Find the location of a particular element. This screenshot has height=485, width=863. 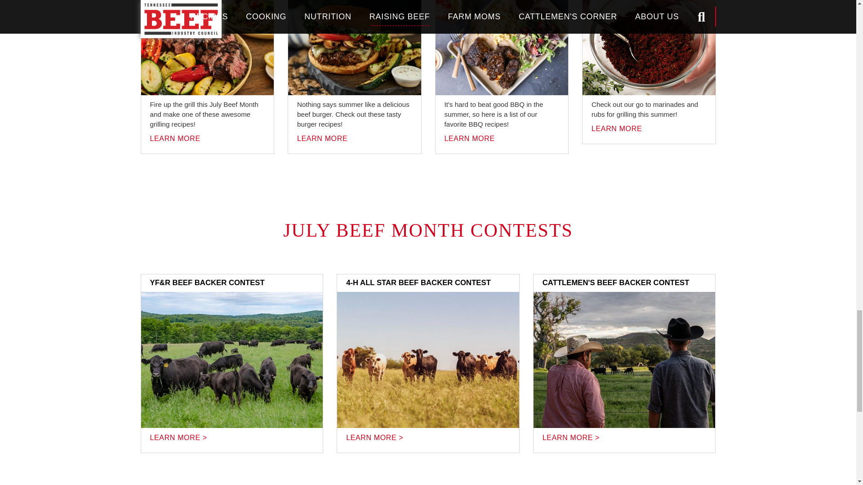

Garlic and Thyme Steak Rub is located at coordinates (649, 48).